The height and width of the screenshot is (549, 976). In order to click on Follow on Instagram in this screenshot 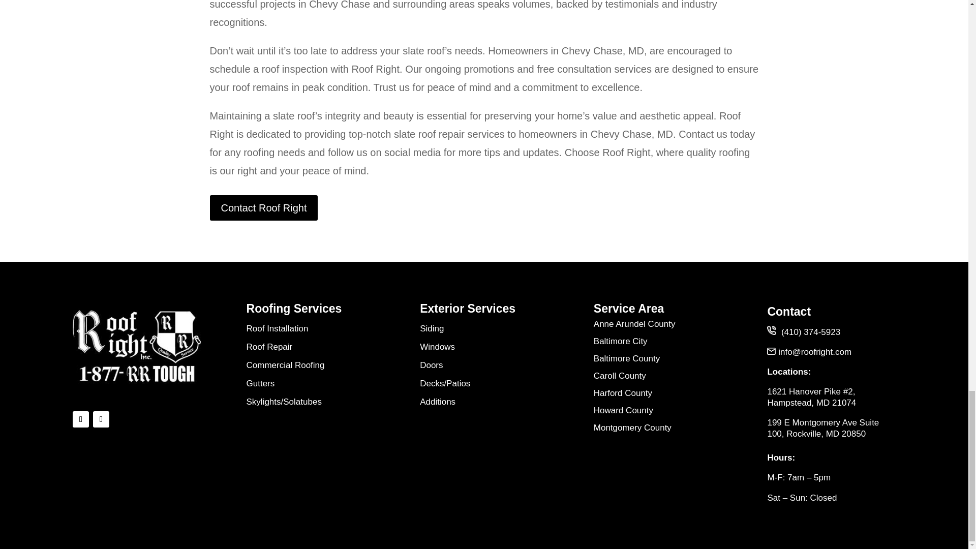, I will do `click(101, 419)`.